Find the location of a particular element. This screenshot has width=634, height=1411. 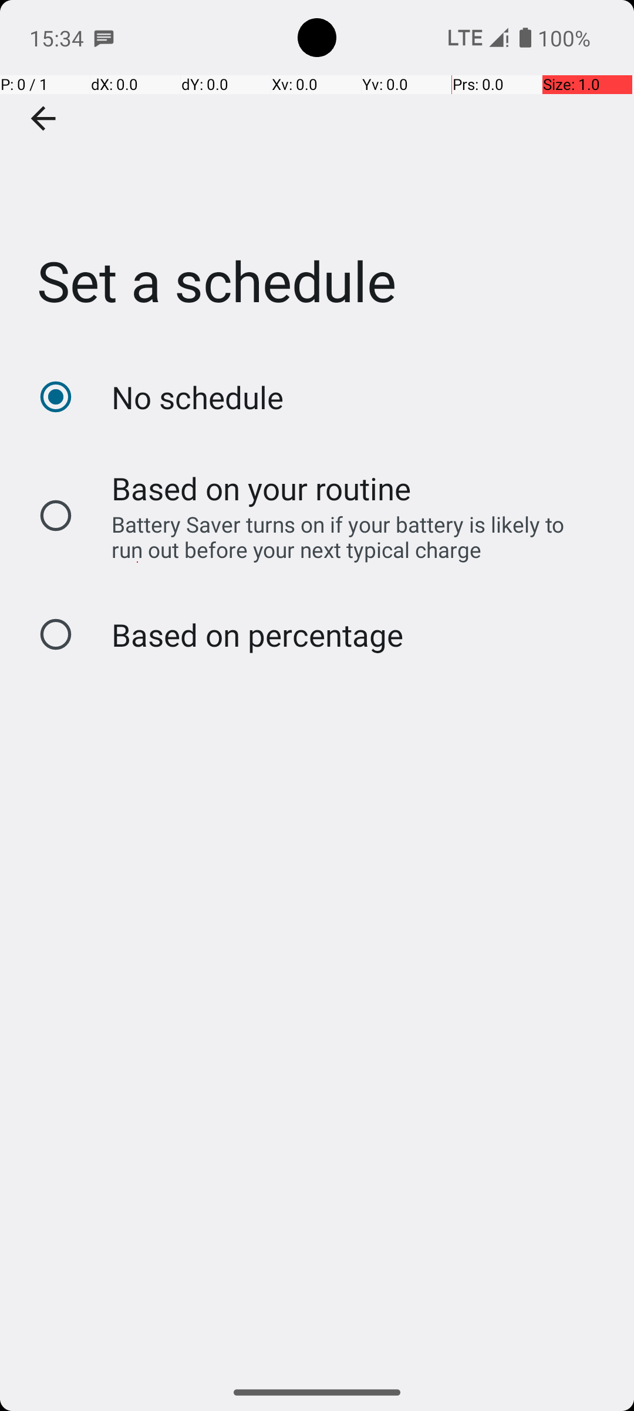

Battery Saver turns on if your battery is likely to run out before your next typical charge is located at coordinates (348, 537).